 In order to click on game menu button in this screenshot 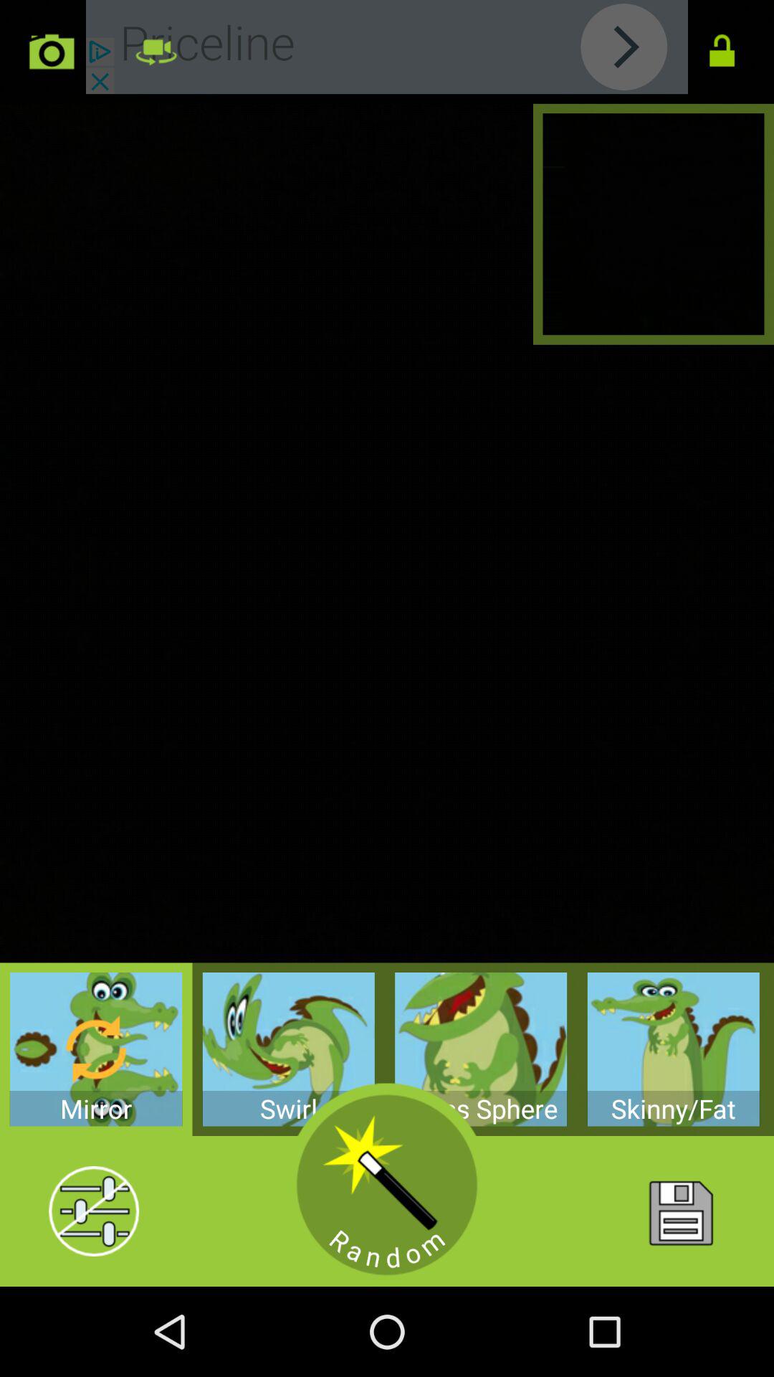, I will do `click(679, 1211)`.